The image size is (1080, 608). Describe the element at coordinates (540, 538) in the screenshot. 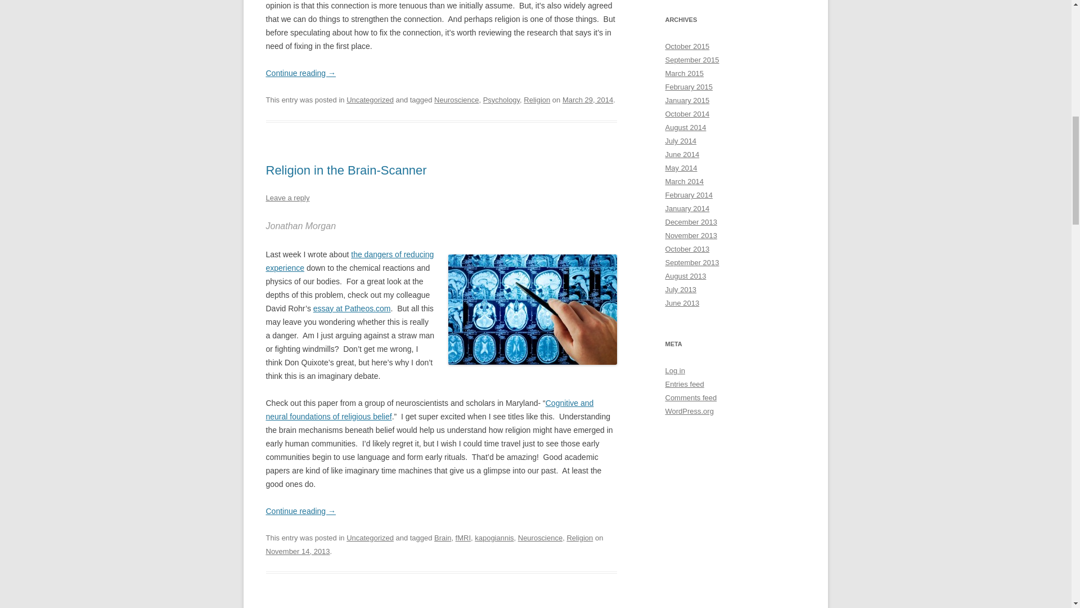

I see `Neuroscience` at that location.